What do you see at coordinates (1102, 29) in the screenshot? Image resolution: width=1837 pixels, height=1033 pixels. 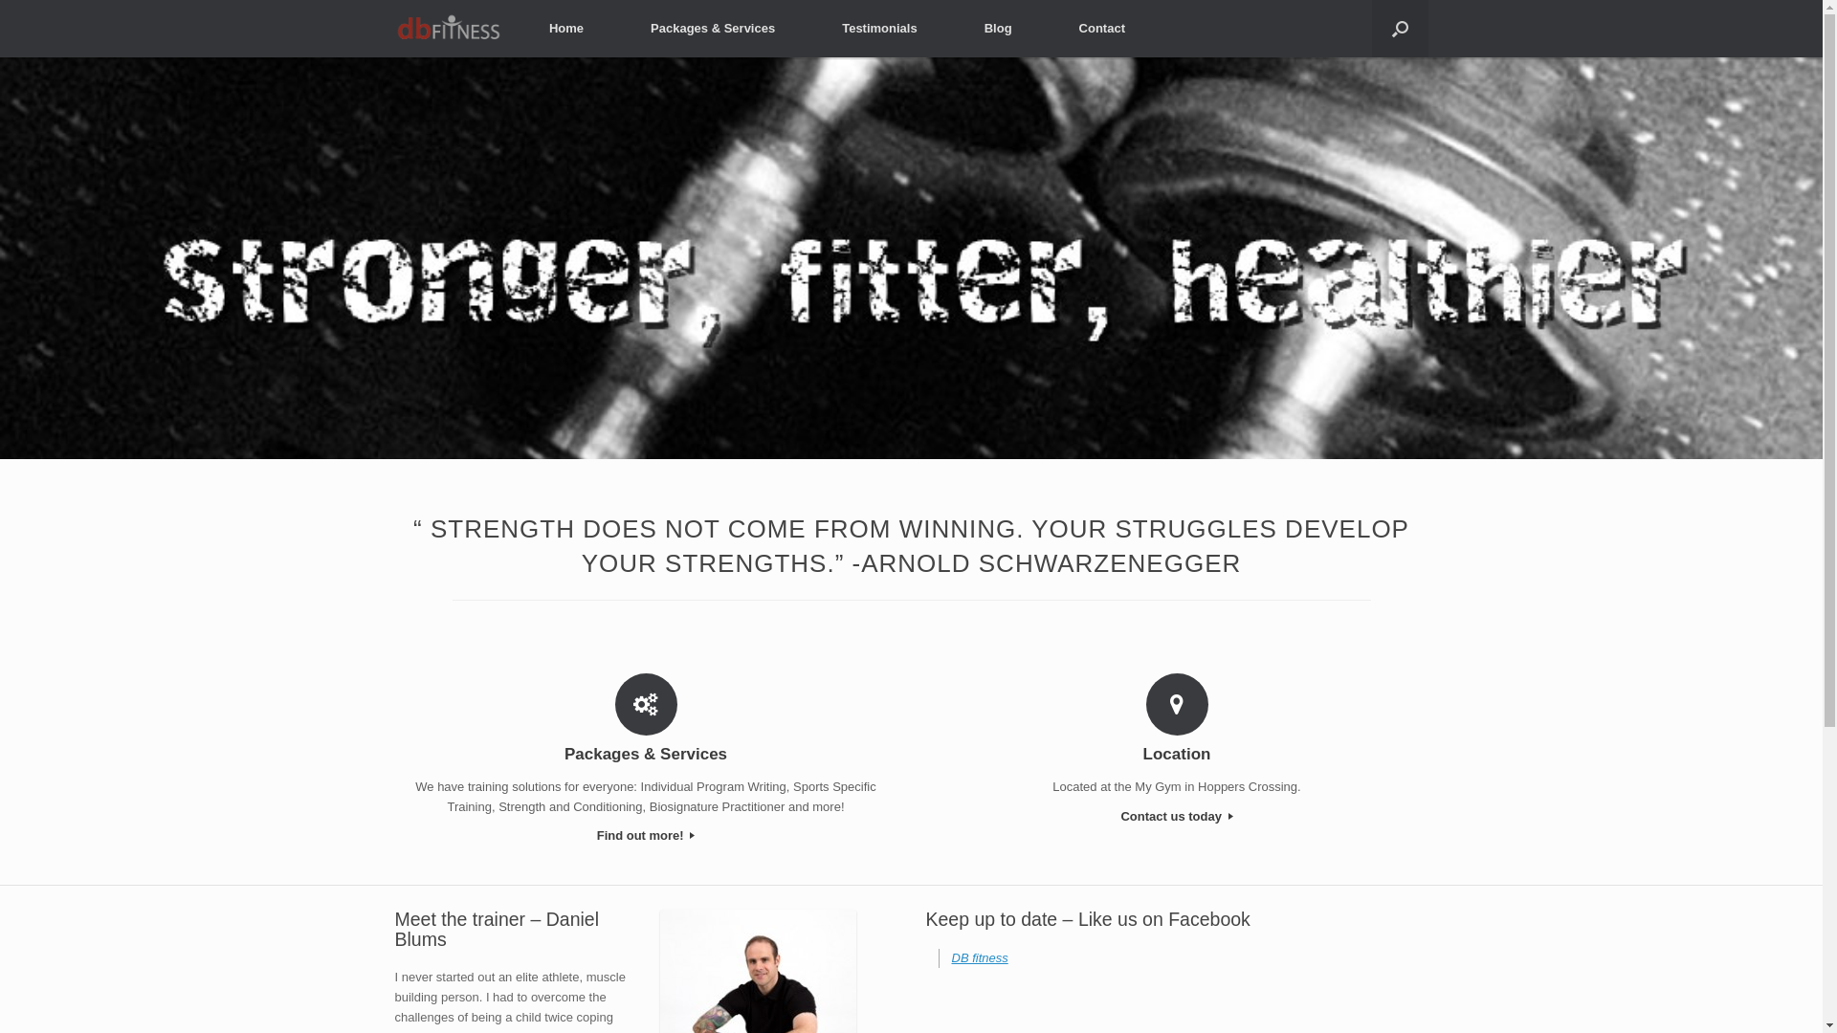 I see `Contact` at bounding box center [1102, 29].